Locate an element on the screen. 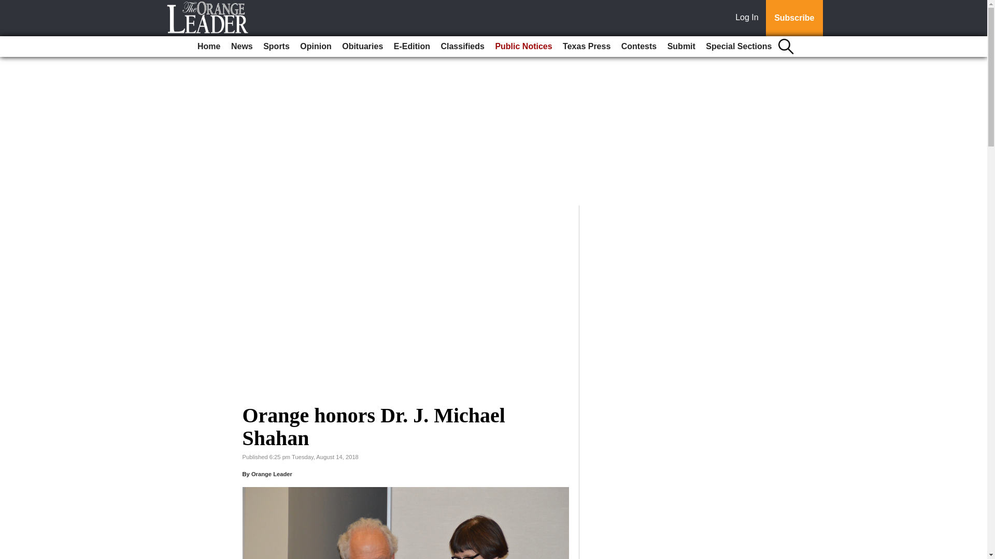 This screenshot has height=559, width=995. Home is located at coordinates (208, 47).